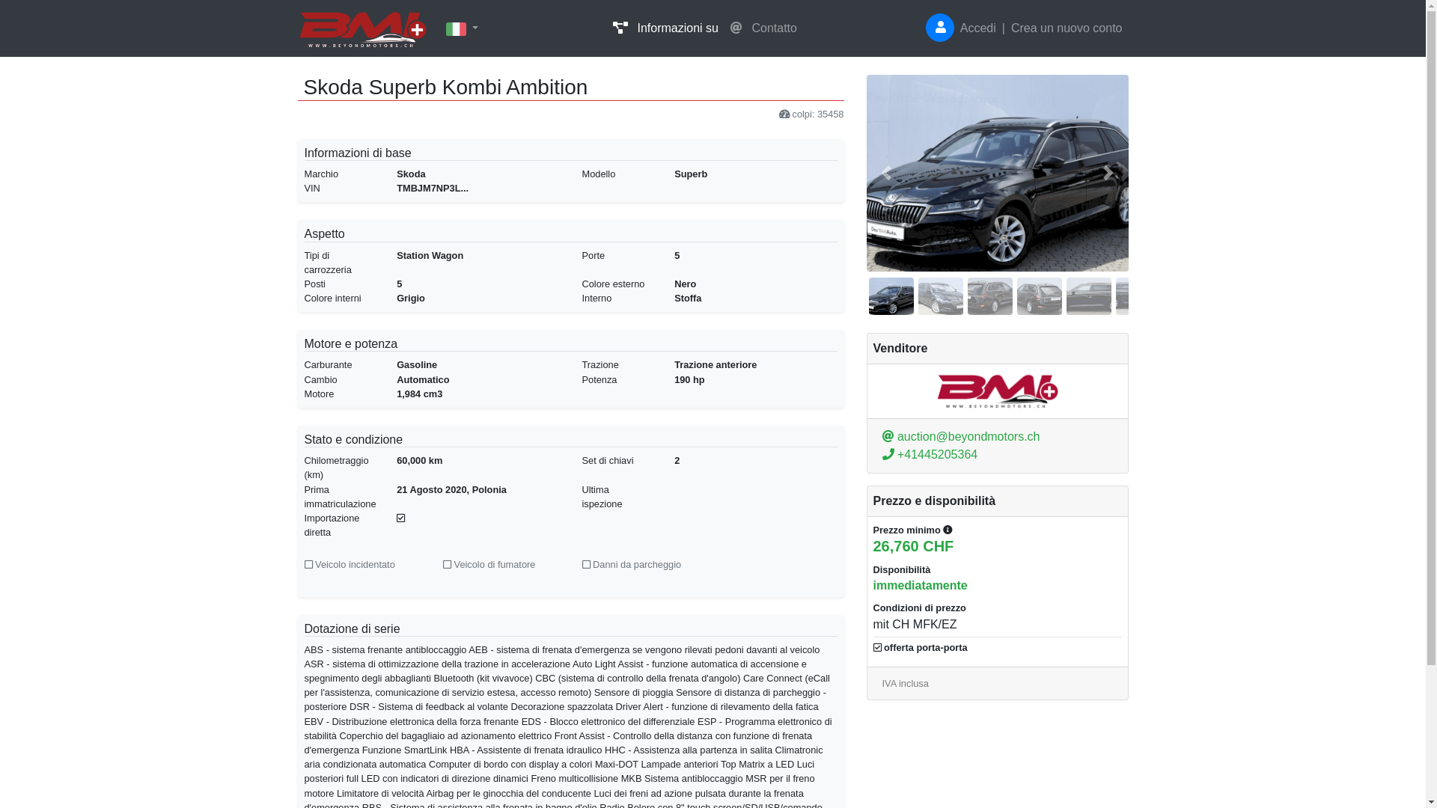 The width and height of the screenshot is (1437, 808). Describe the element at coordinates (930, 455) in the screenshot. I see `+41445205364` at that location.